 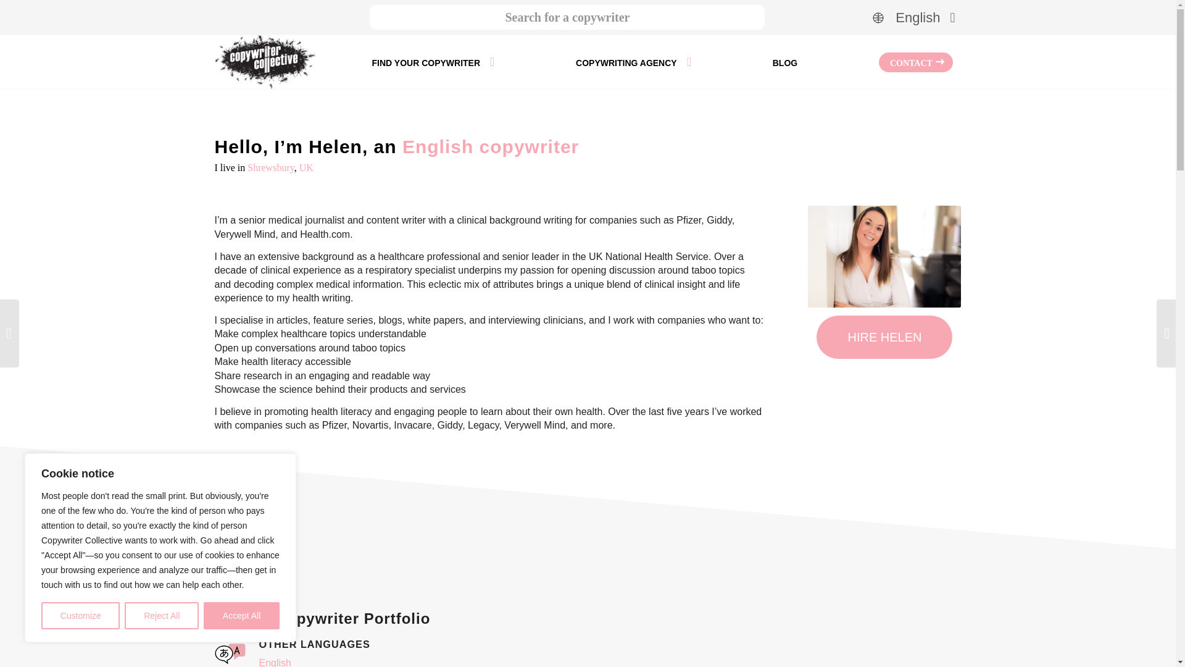 What do you see at coordinates (884, 256) in the screenshot?
I see `hellen-english-copywriter-uk-copywriter-collective` at bounding box center [884, 256].